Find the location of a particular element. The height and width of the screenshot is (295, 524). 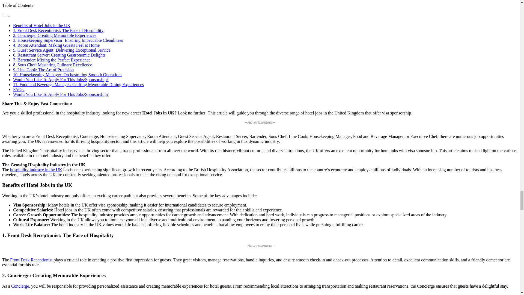

10. Housekeeping Manager: Orchestrating Smooth Operations is located at coordinates (68, 74).